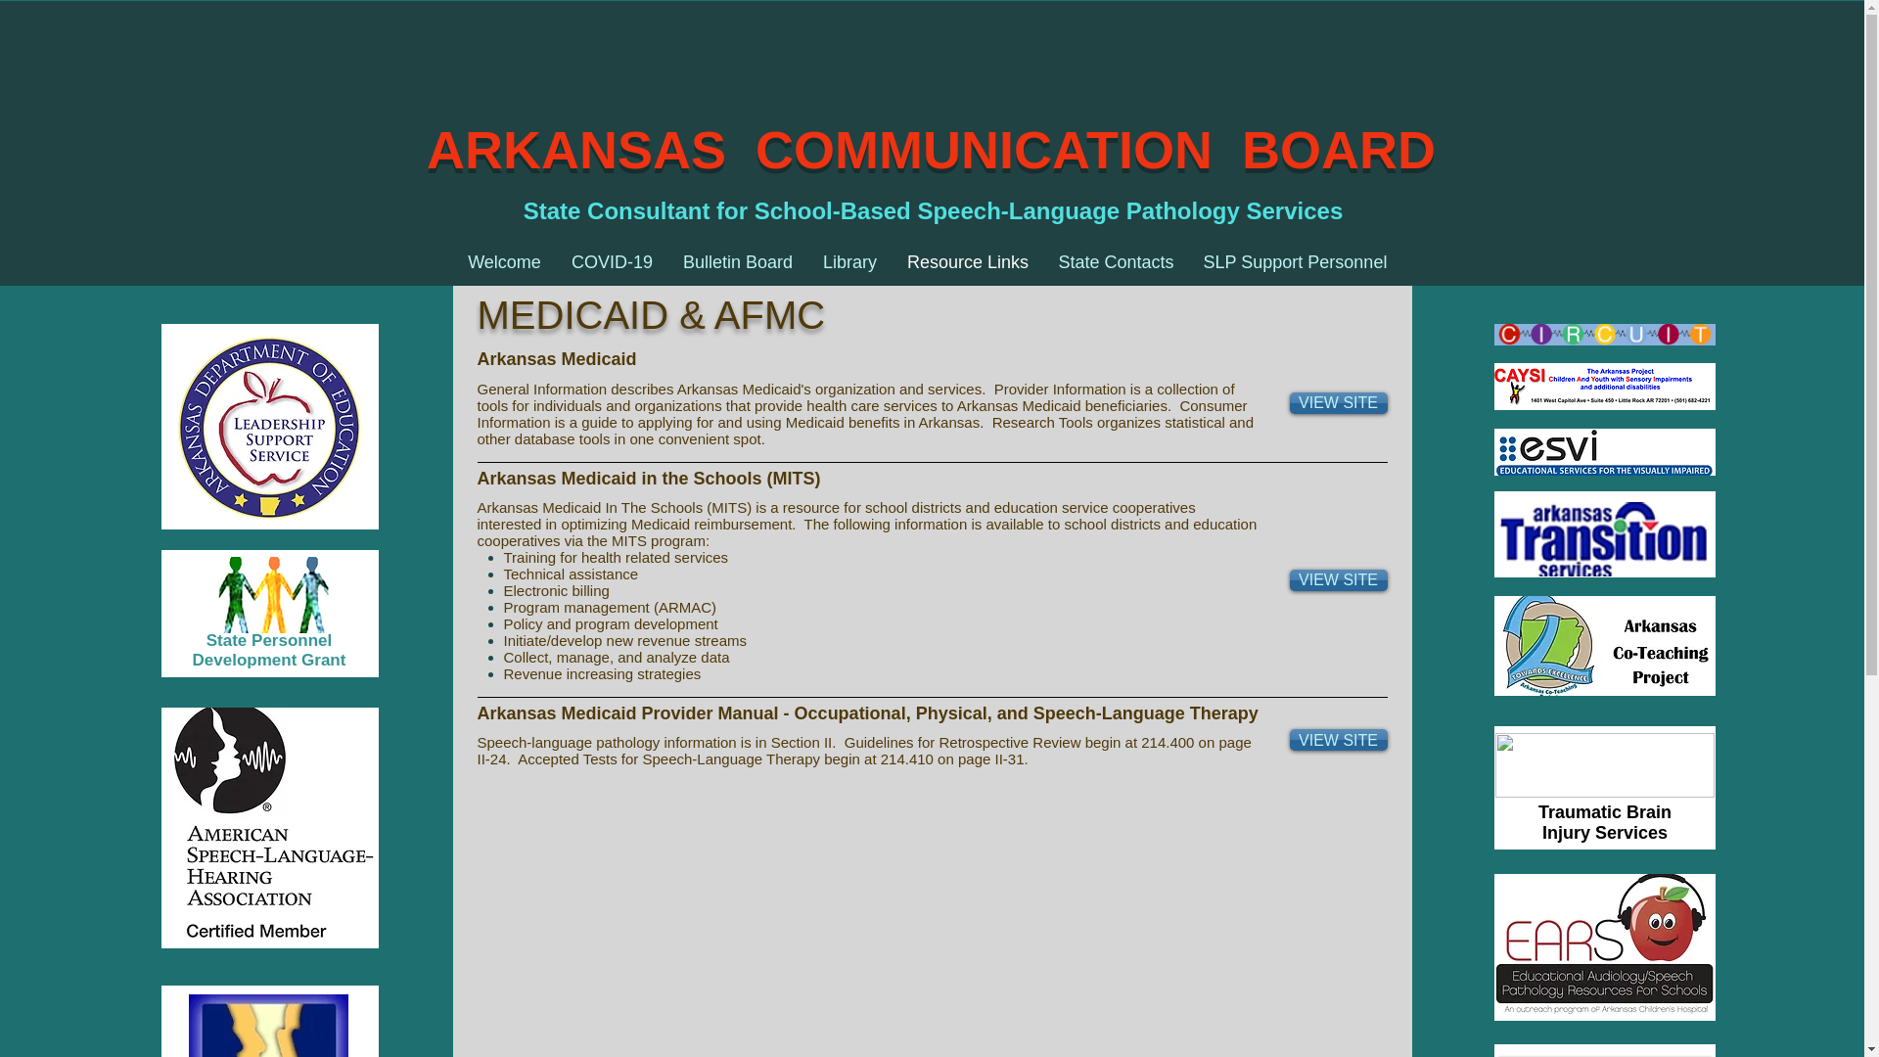 The height and width of the screenshot is (1057, 1879). I want to click on AR-SERC logo, so click(1605, 765).